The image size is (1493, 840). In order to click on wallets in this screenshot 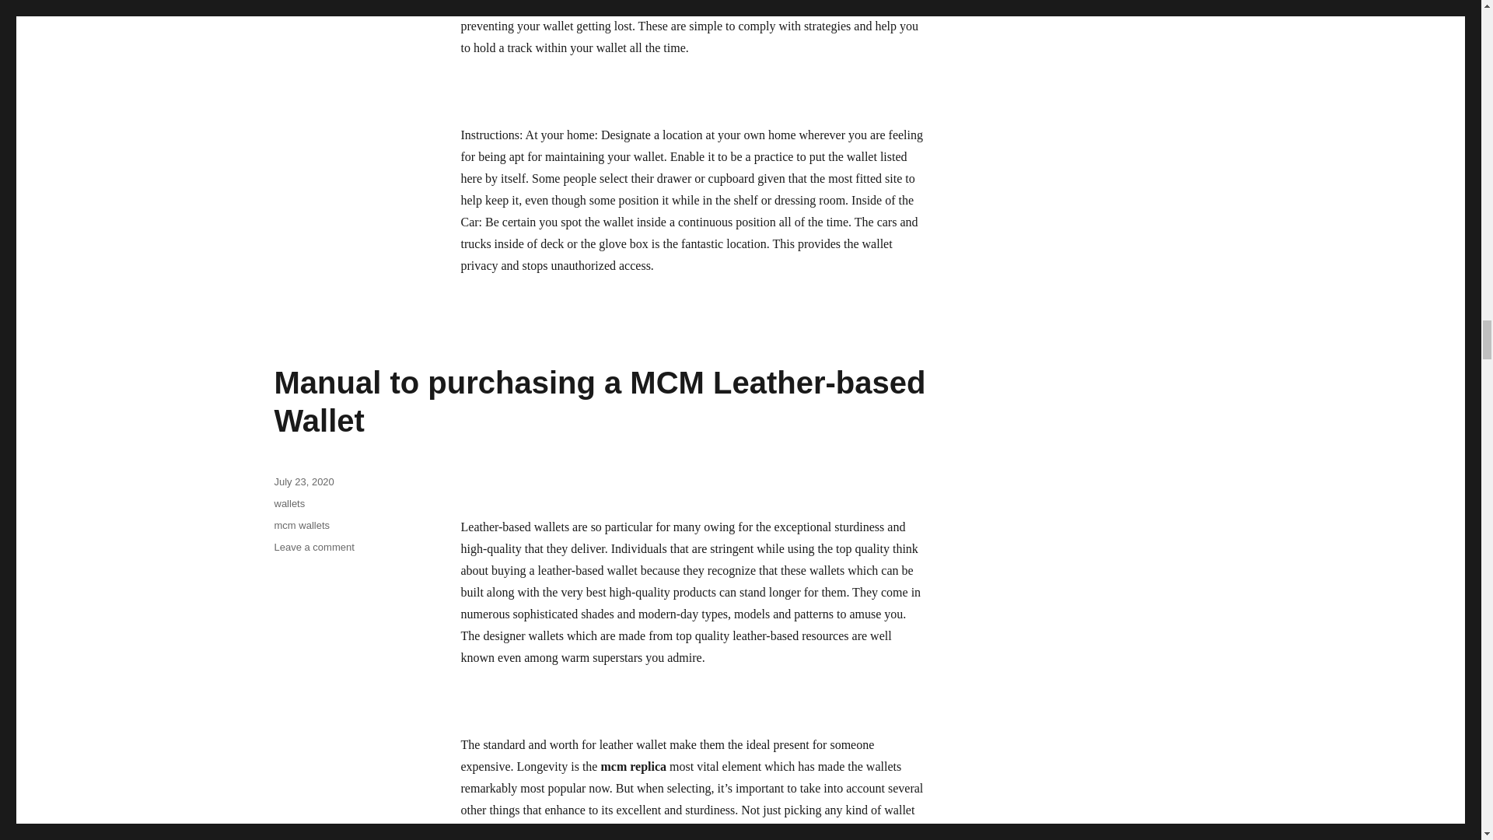, I will do `click(288, 503)`.